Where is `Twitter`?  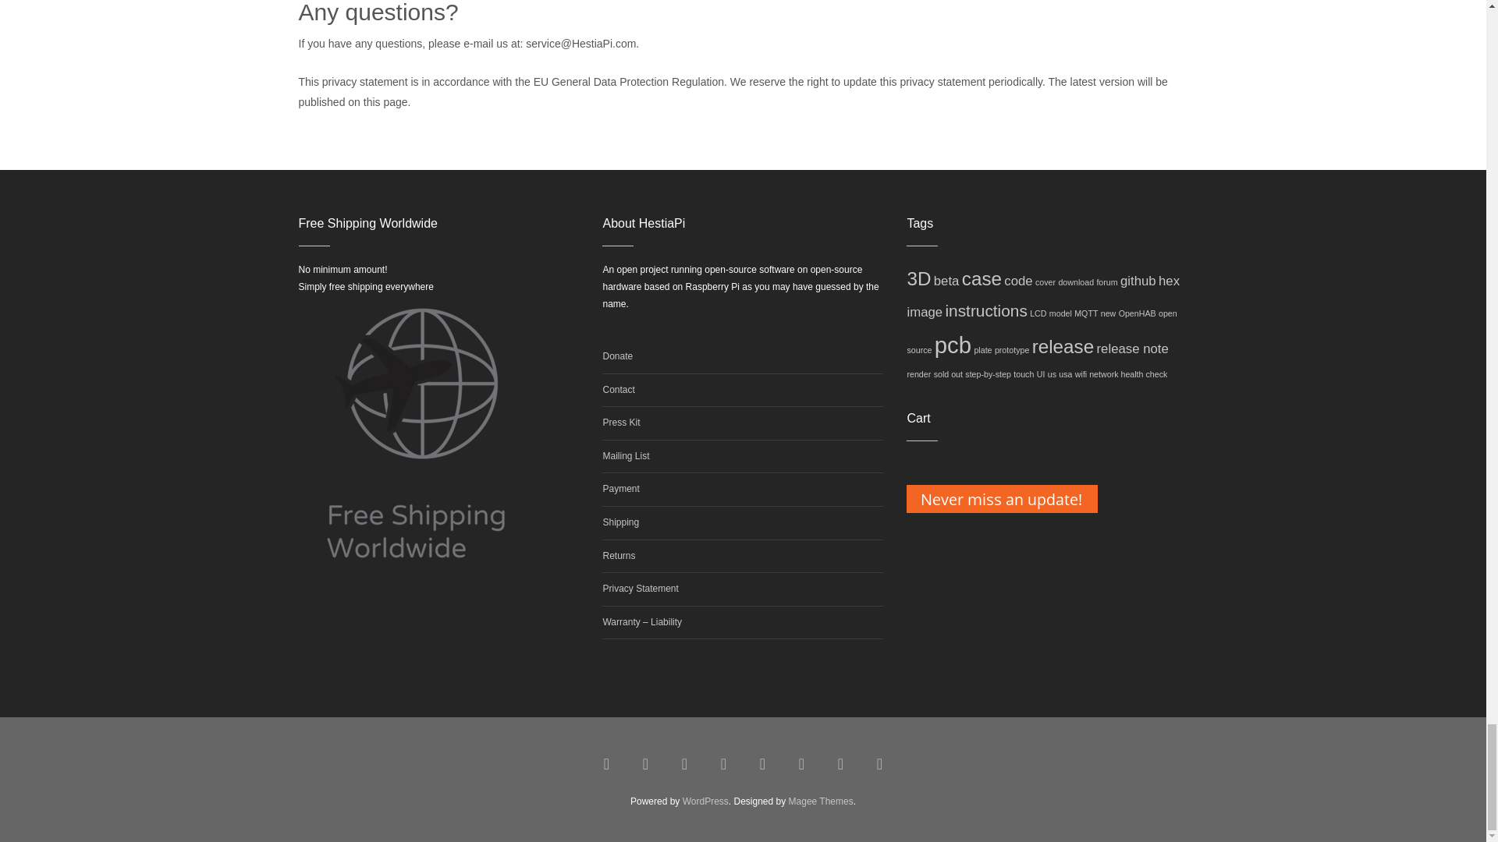 Twitter is located at coordinates (646, 764).